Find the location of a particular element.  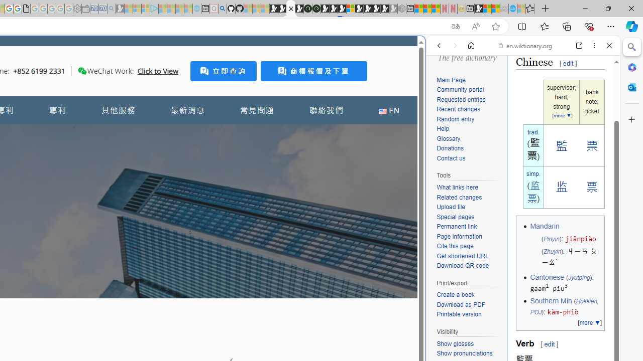

google_privacy_policy_zh-CN.pdf is located at coordinates (26, 9).